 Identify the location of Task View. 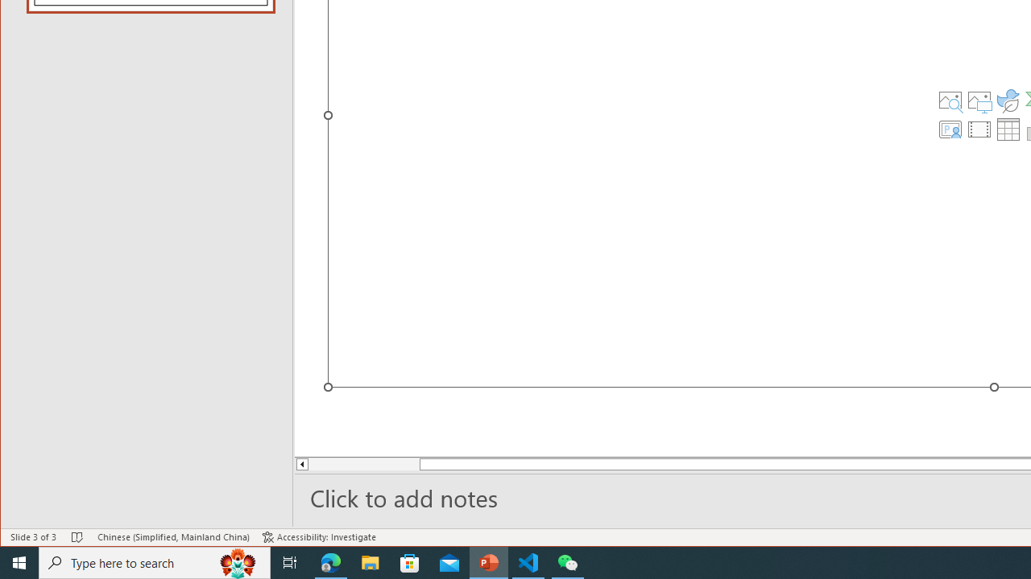
(290, 563).